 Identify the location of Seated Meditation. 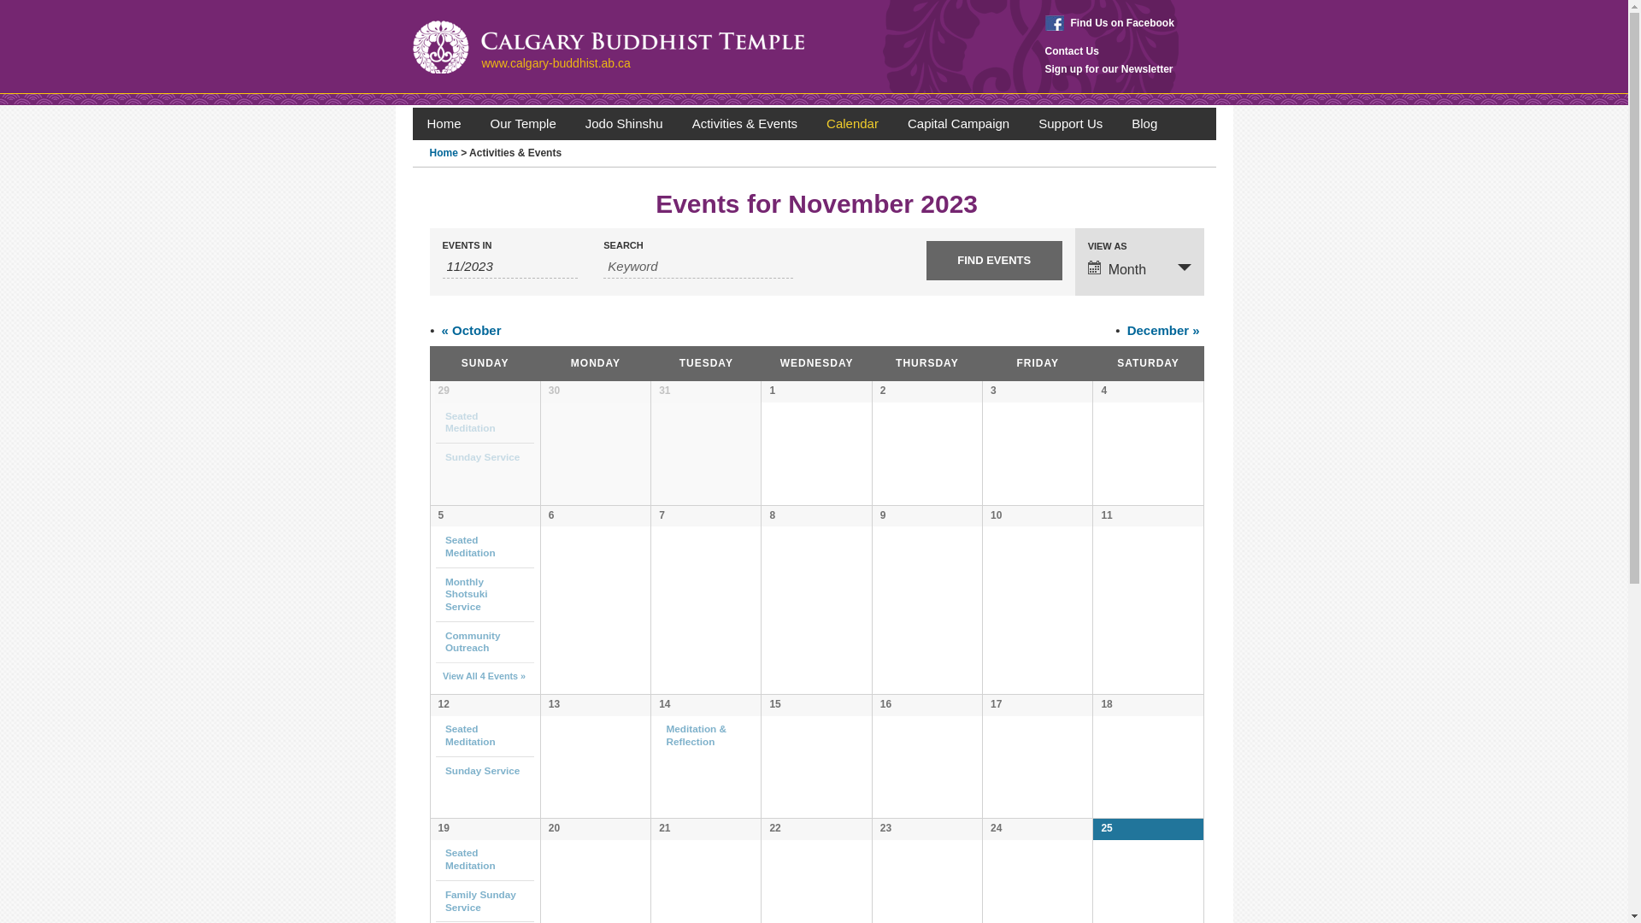
(470, 735).